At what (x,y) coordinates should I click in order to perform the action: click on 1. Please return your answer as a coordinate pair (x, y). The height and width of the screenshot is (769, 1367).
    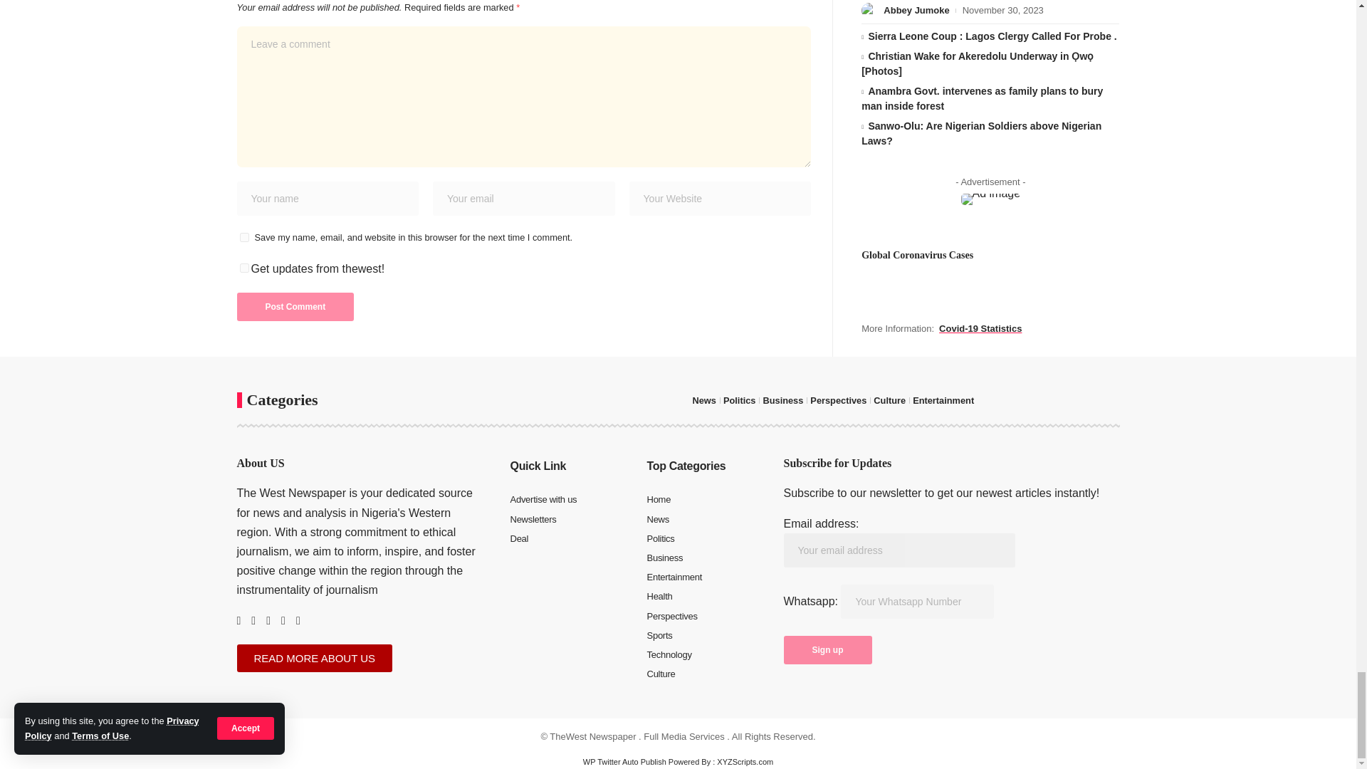
    Looking at the image, I should click on (243, 268).